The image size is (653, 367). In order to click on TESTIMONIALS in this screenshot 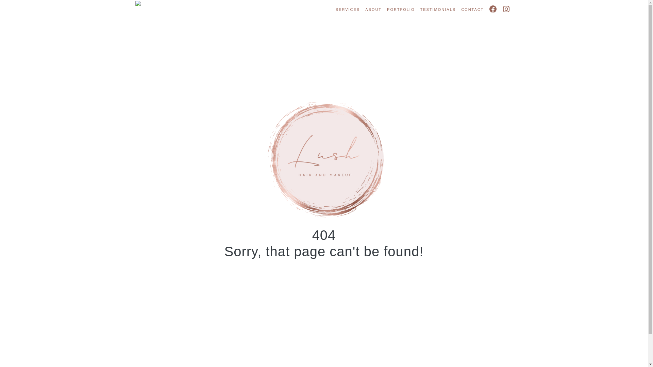, I will do `click(438, 10)`.